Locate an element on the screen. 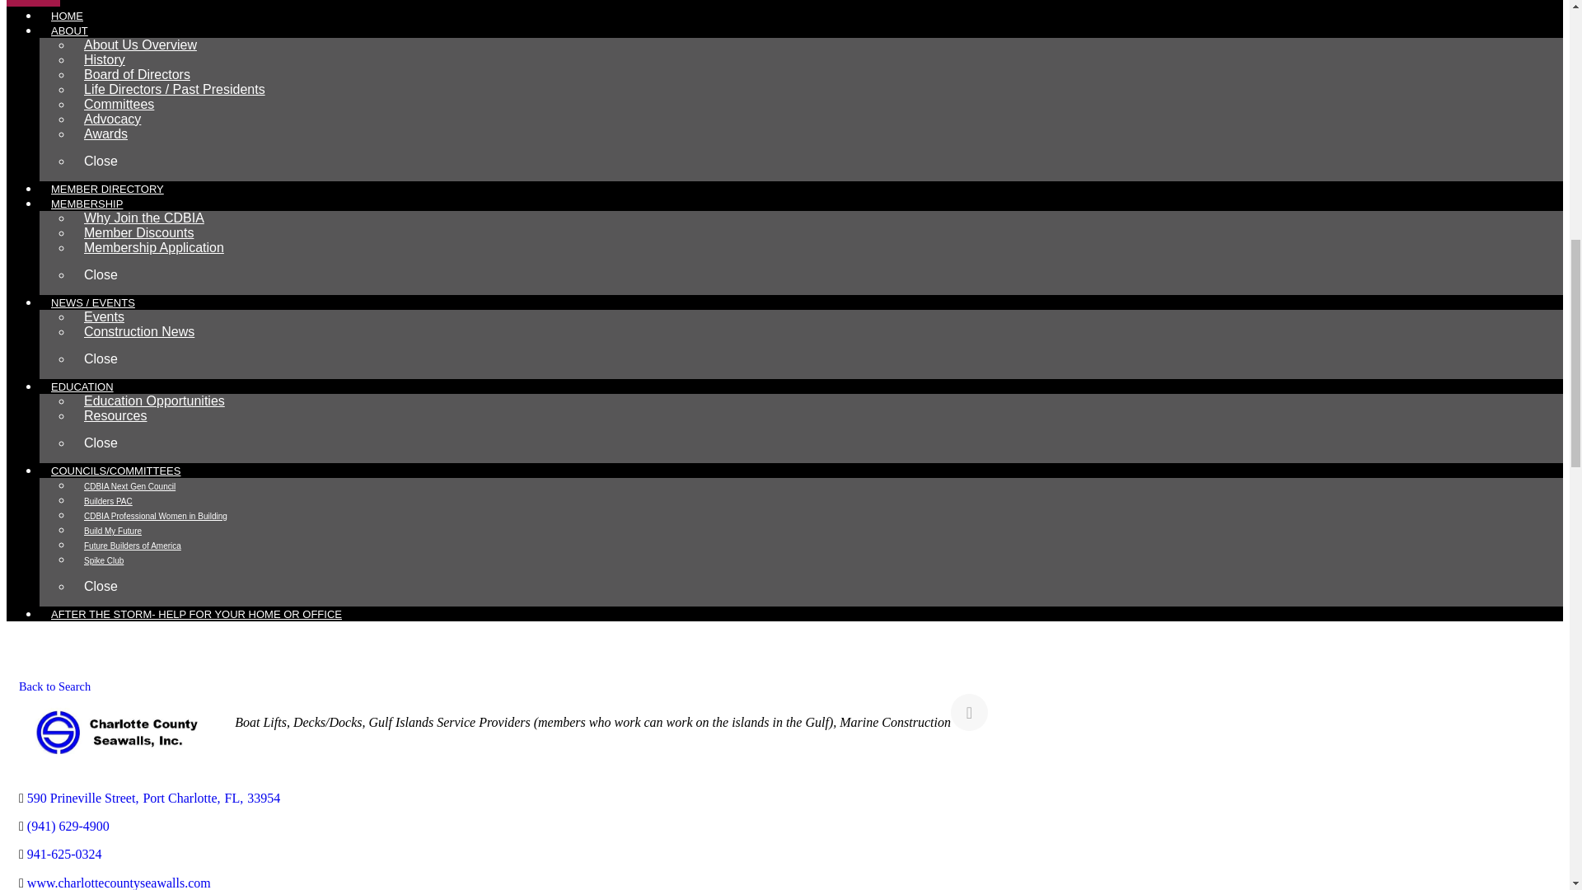 The height and width of the screenshot is (890, 1582). HOME is located at coordinates (68, 17).